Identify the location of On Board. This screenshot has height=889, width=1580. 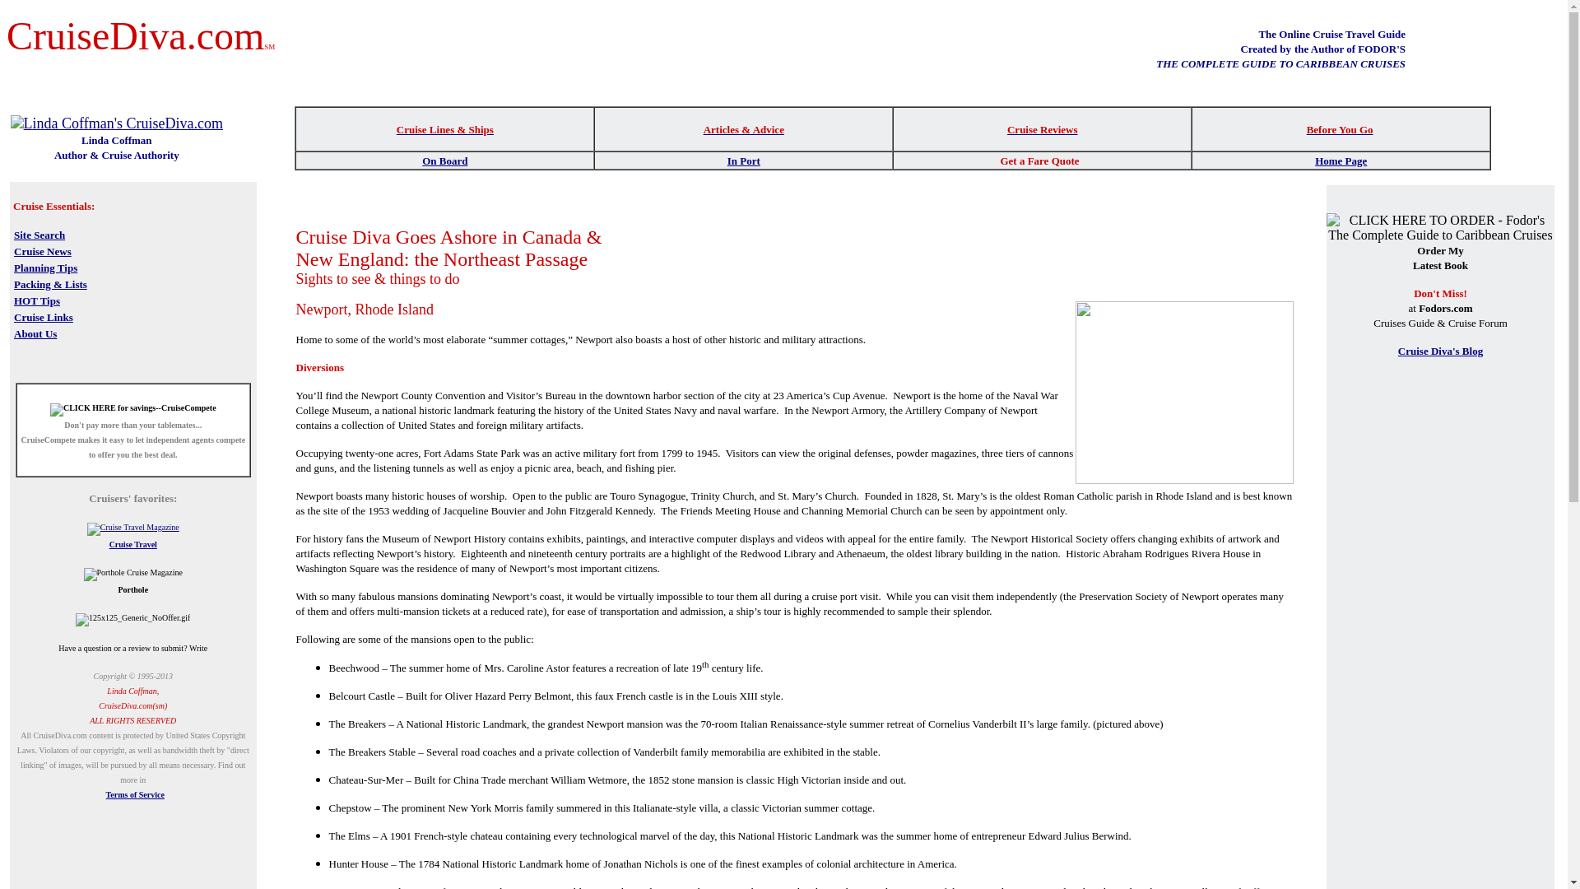
(444, 160).